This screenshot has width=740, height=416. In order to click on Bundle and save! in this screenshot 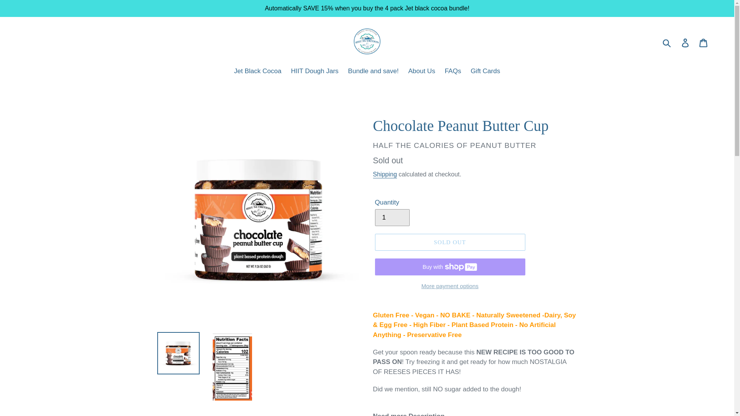, I will do `click(373, 72)`.